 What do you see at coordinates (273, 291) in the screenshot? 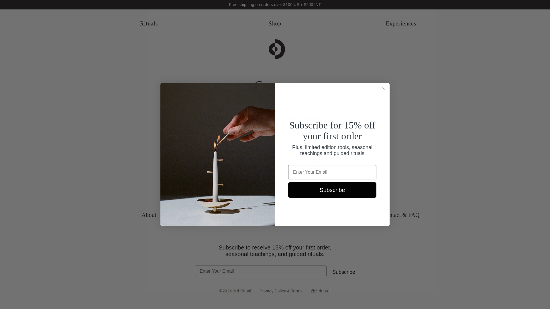
I see `Privacy Policy` at bounding box center [273, 291].